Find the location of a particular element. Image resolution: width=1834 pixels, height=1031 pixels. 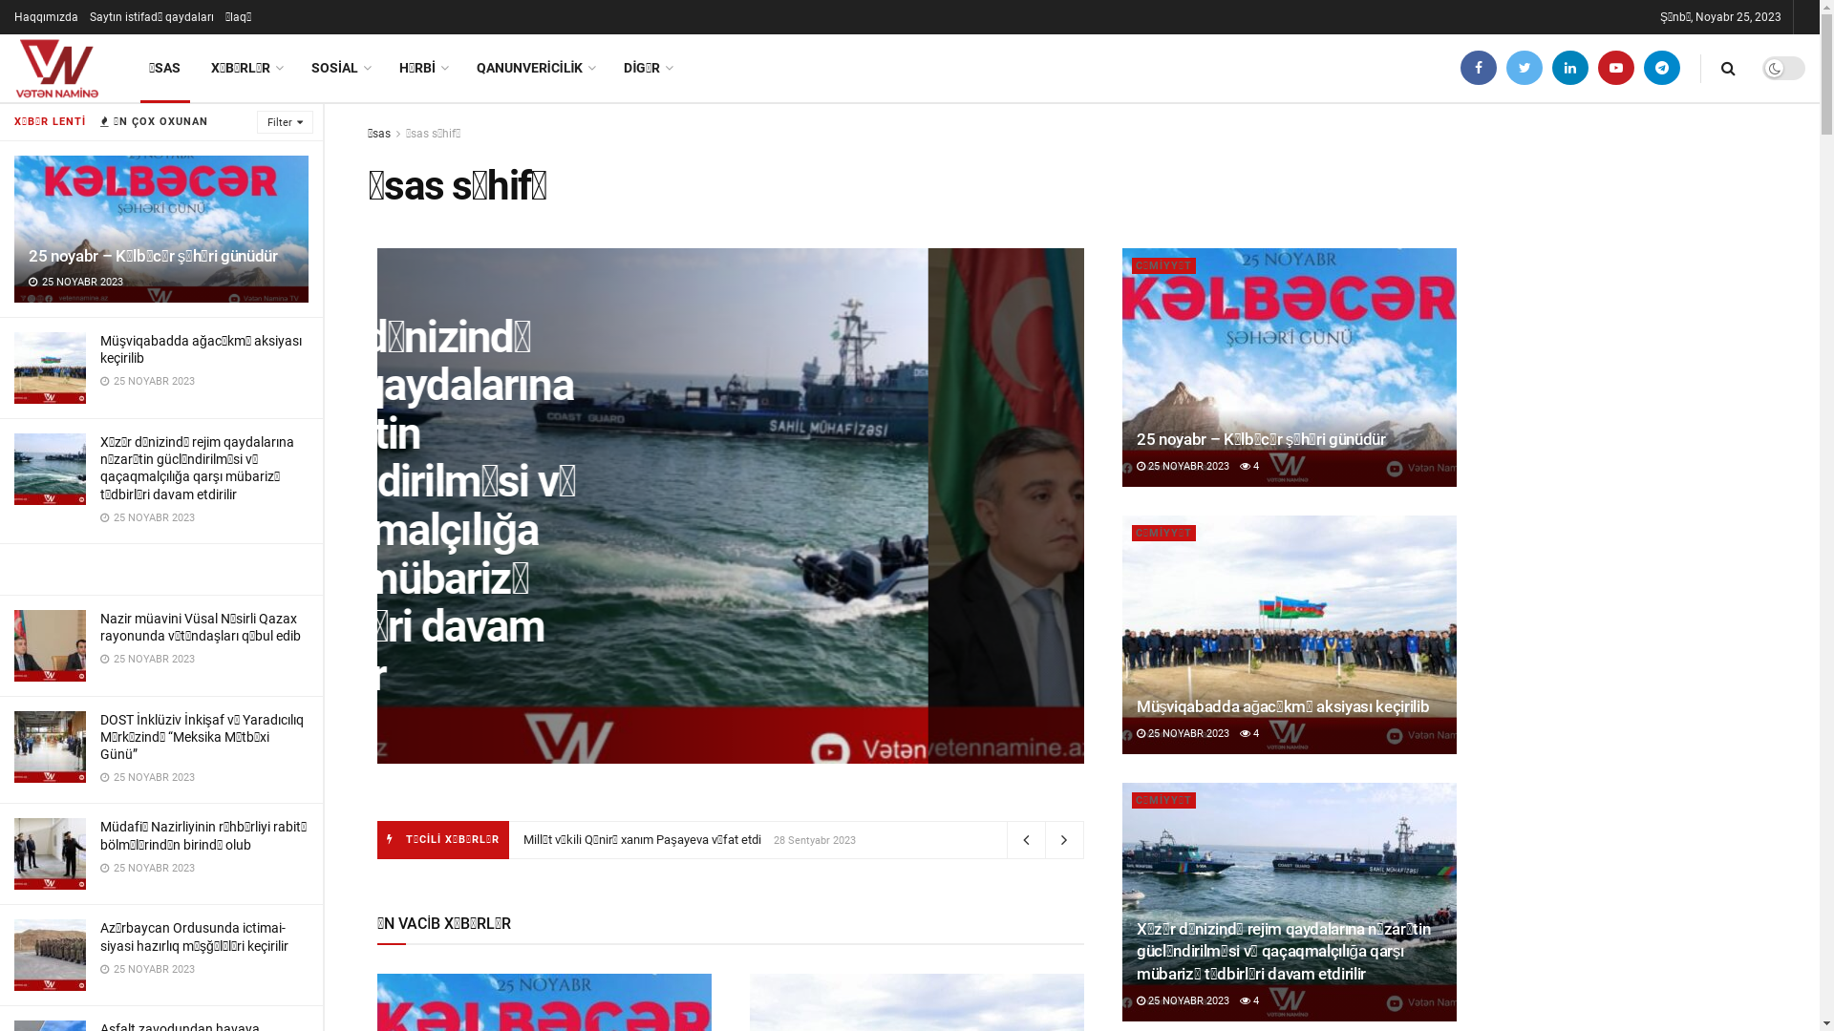

4 is located at coordinates (1249, 733).